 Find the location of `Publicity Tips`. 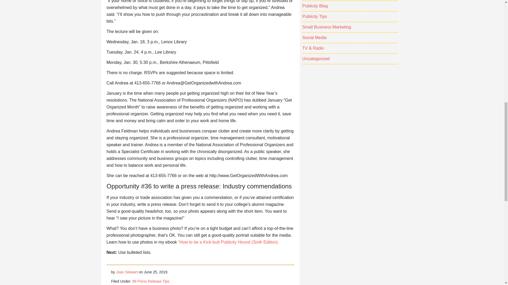

Publicity Tips is located at coordinates (314, 16).